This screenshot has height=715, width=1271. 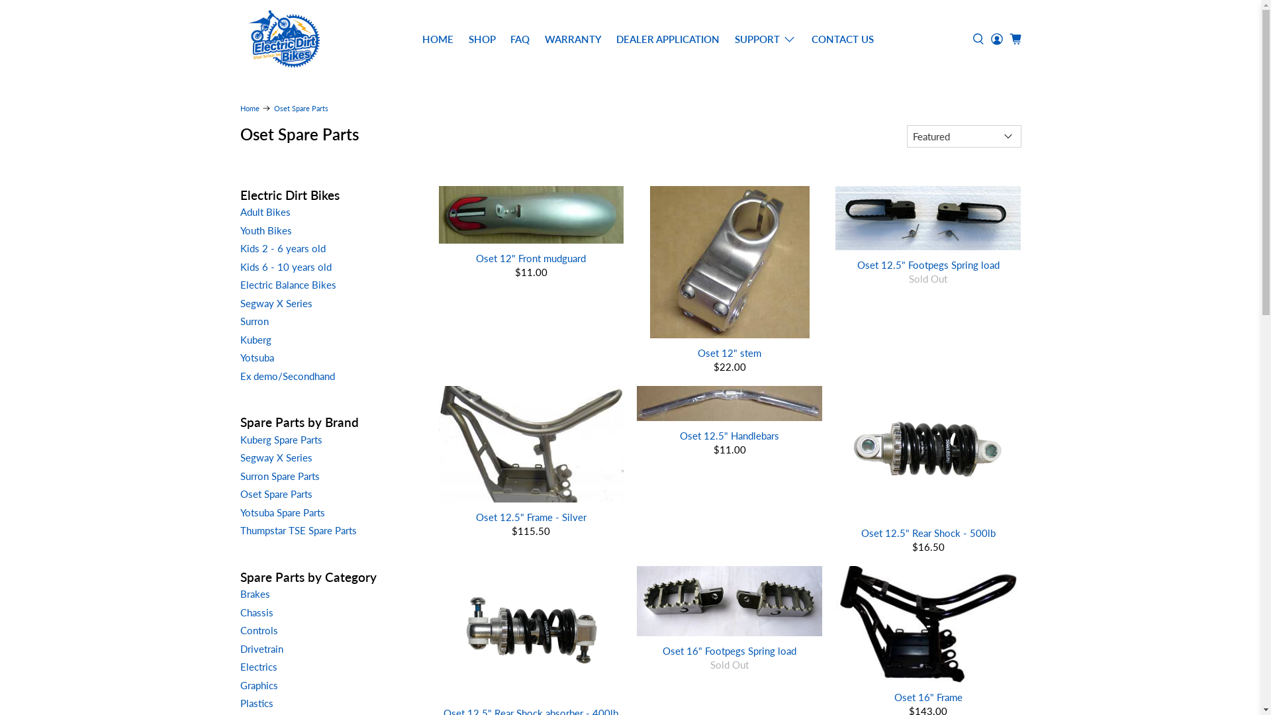 I want to click on Controls, so click(x=258, y=630).